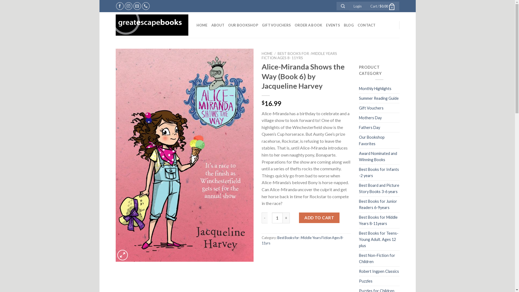 The image size is (519, 292). Describe the element at coordinates (308, 25) in the screenshot. I see `ORDER A BOOK` at that location.